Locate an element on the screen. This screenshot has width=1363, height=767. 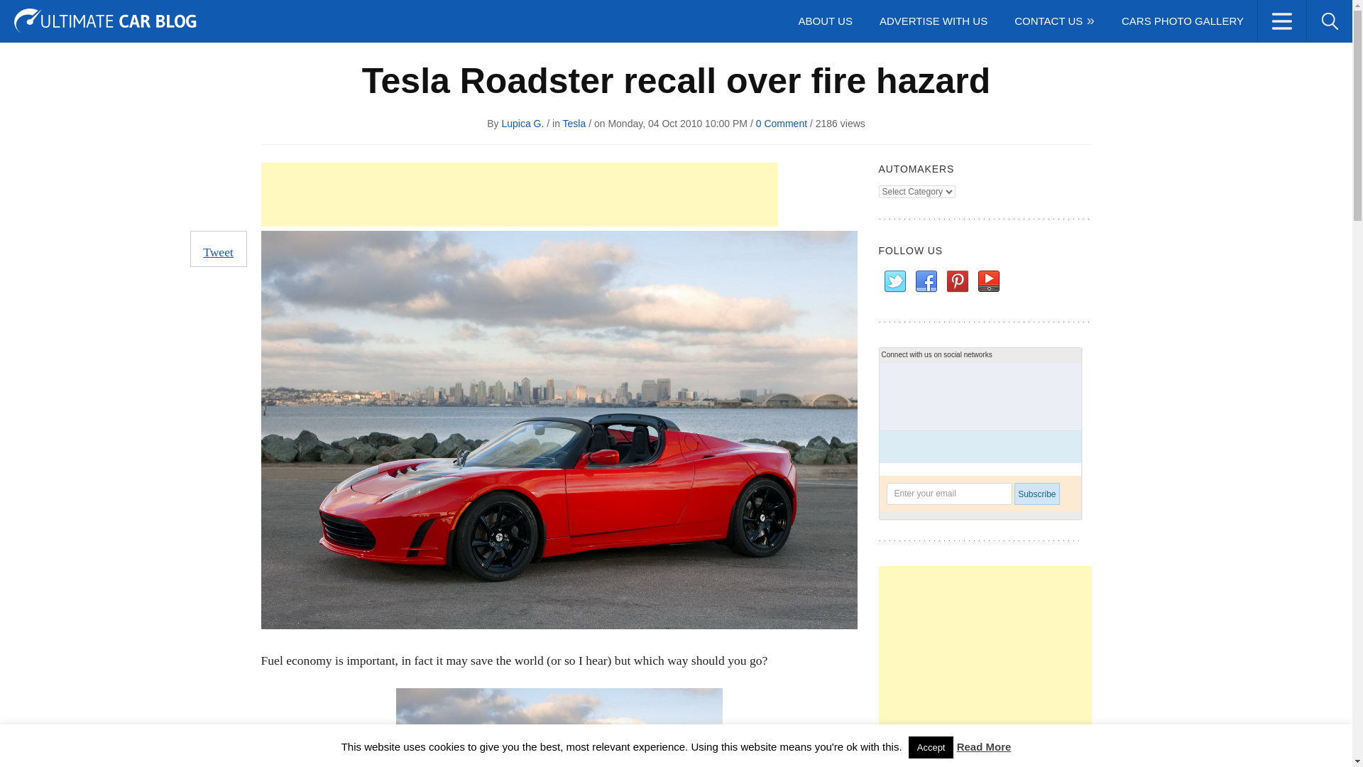
Twitter is located at coordinates (1222, 15).